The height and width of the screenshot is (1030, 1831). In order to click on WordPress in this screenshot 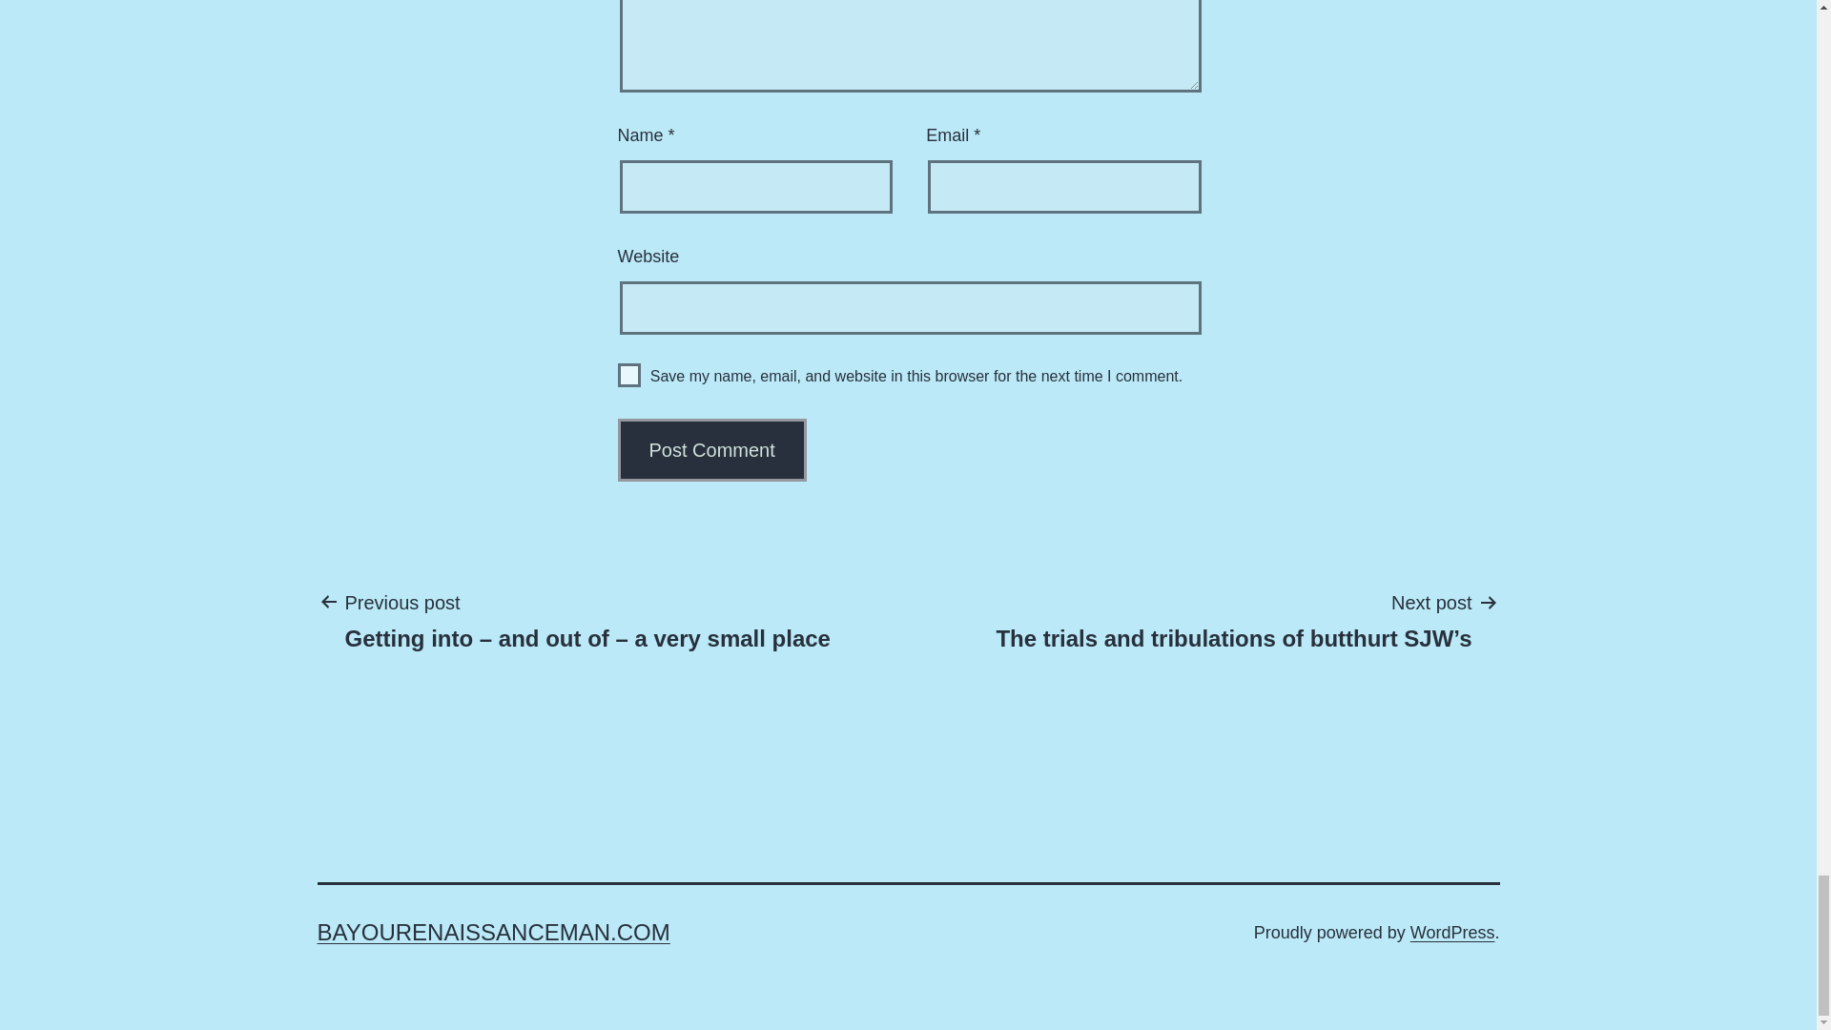, I will do `click(1452, 933)`.